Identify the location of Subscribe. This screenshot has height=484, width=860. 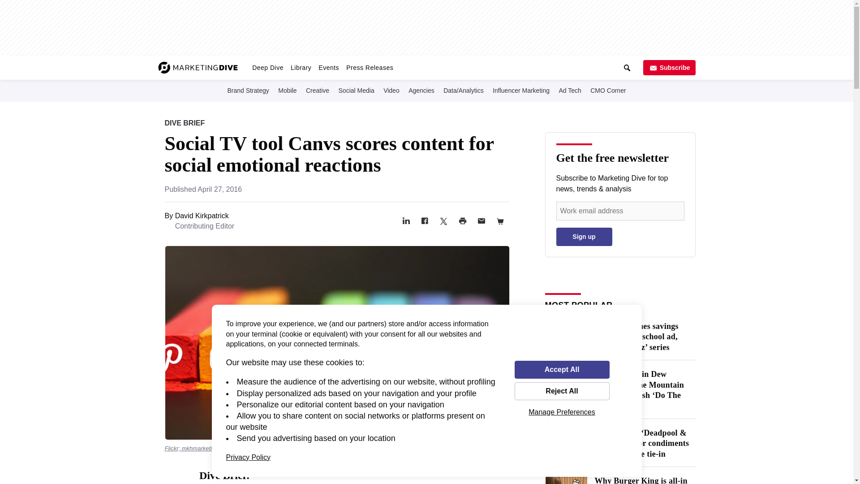
(669, 67).